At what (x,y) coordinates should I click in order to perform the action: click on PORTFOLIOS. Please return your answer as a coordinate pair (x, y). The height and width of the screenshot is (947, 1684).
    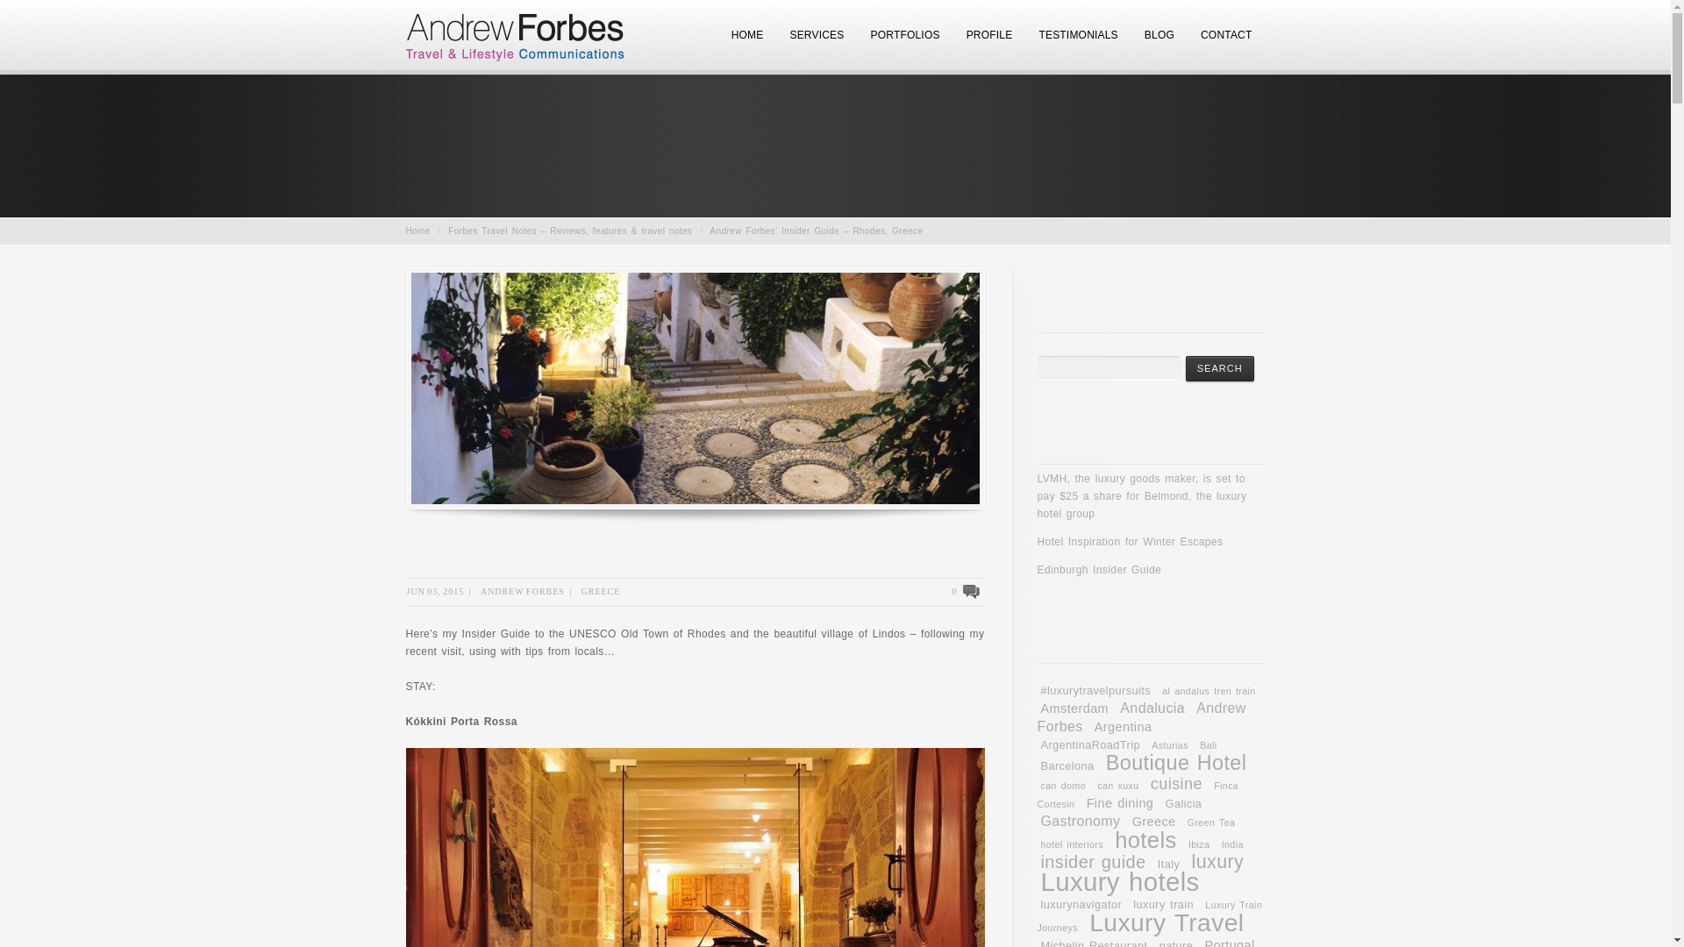
    Looking at the image, I should click on (905, 43).